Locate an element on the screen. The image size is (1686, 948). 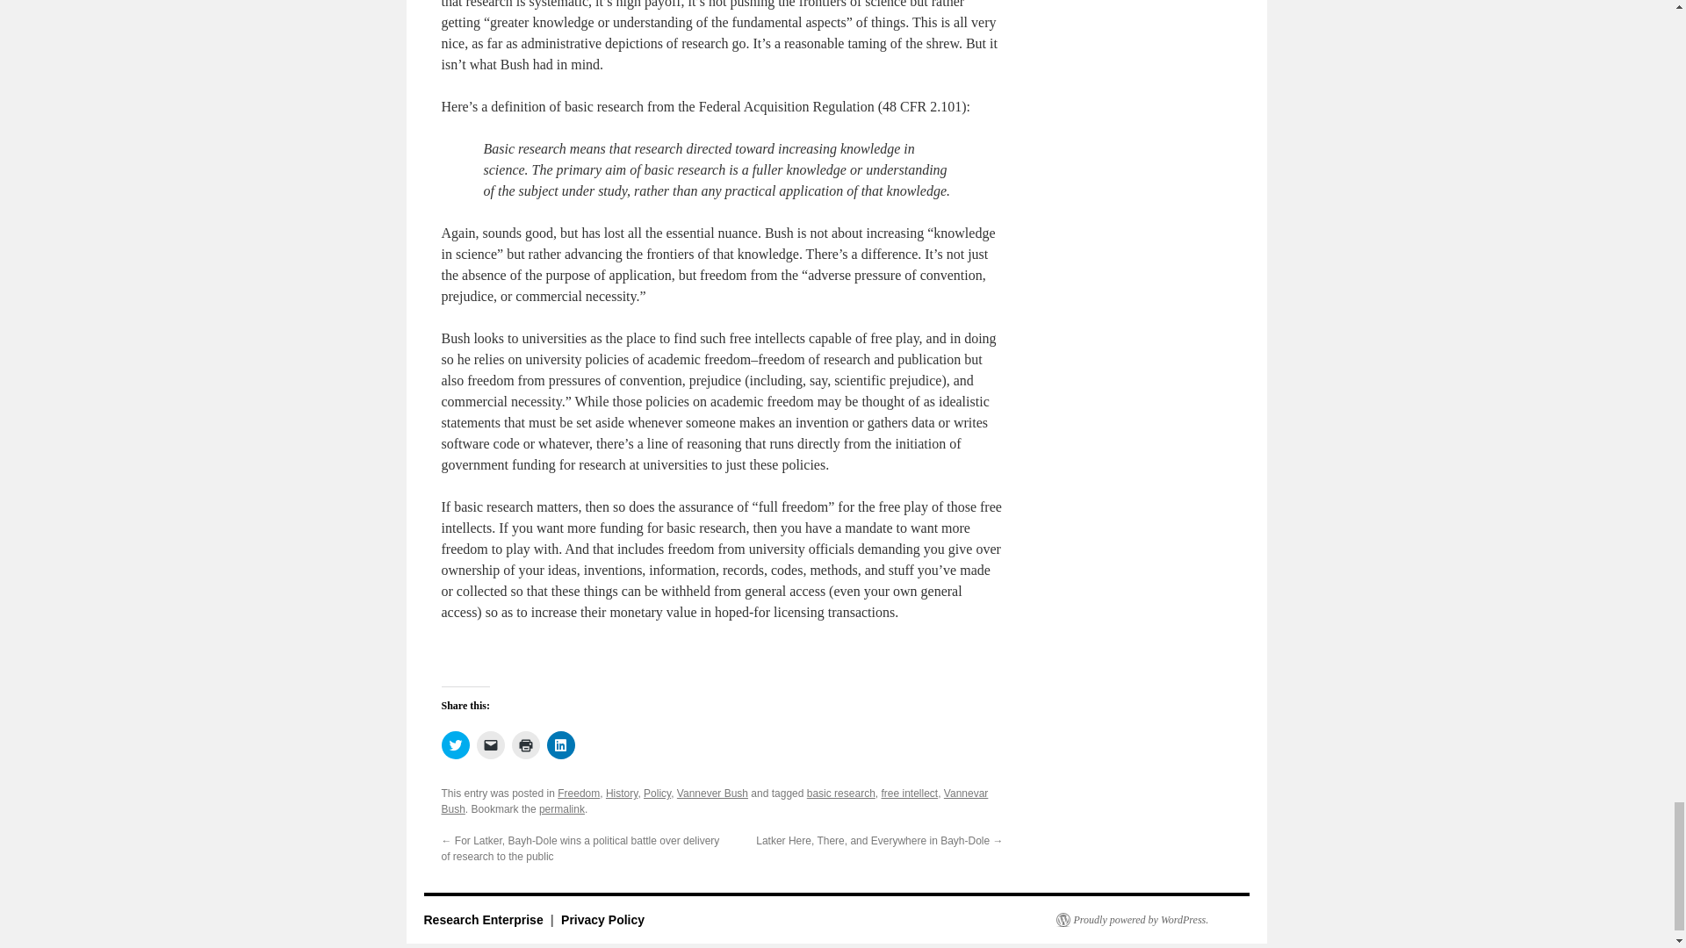
basic research is located at coordinates (841, 794).